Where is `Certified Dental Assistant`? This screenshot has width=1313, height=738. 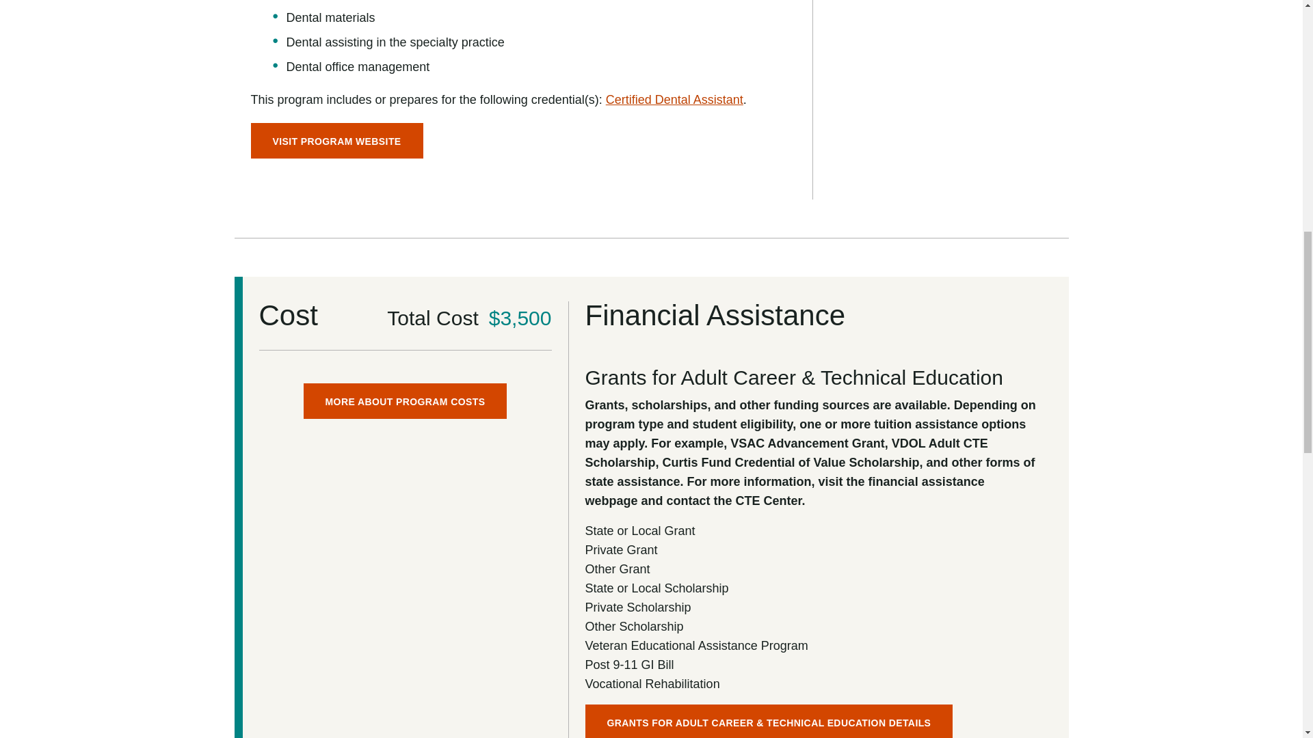 Certified Dental Assistant is located at coordinates (674, 100).